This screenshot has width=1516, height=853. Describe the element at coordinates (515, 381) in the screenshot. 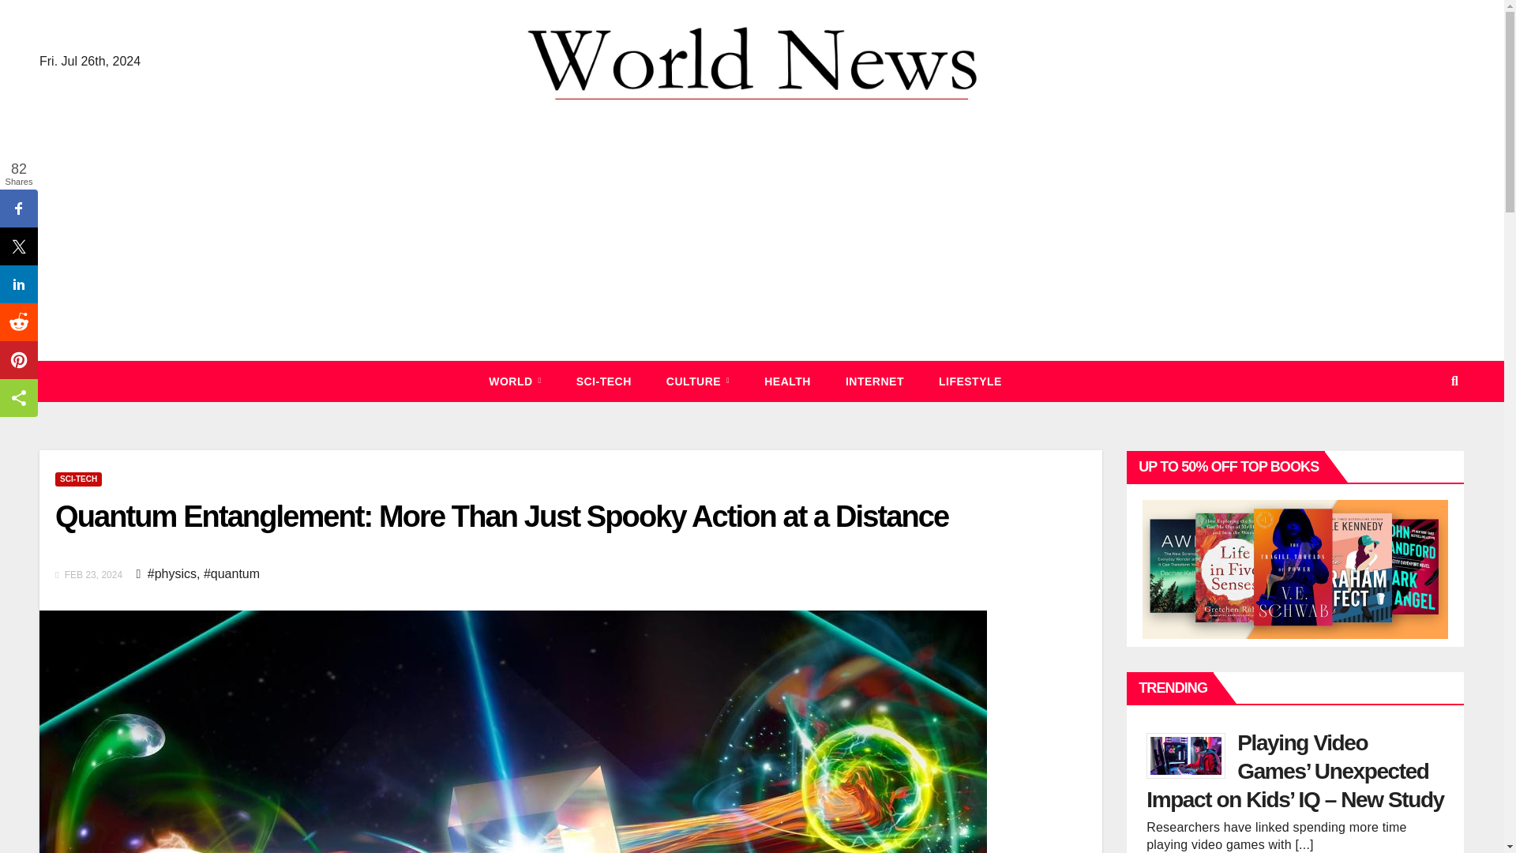

I see `WORLD` at that location.